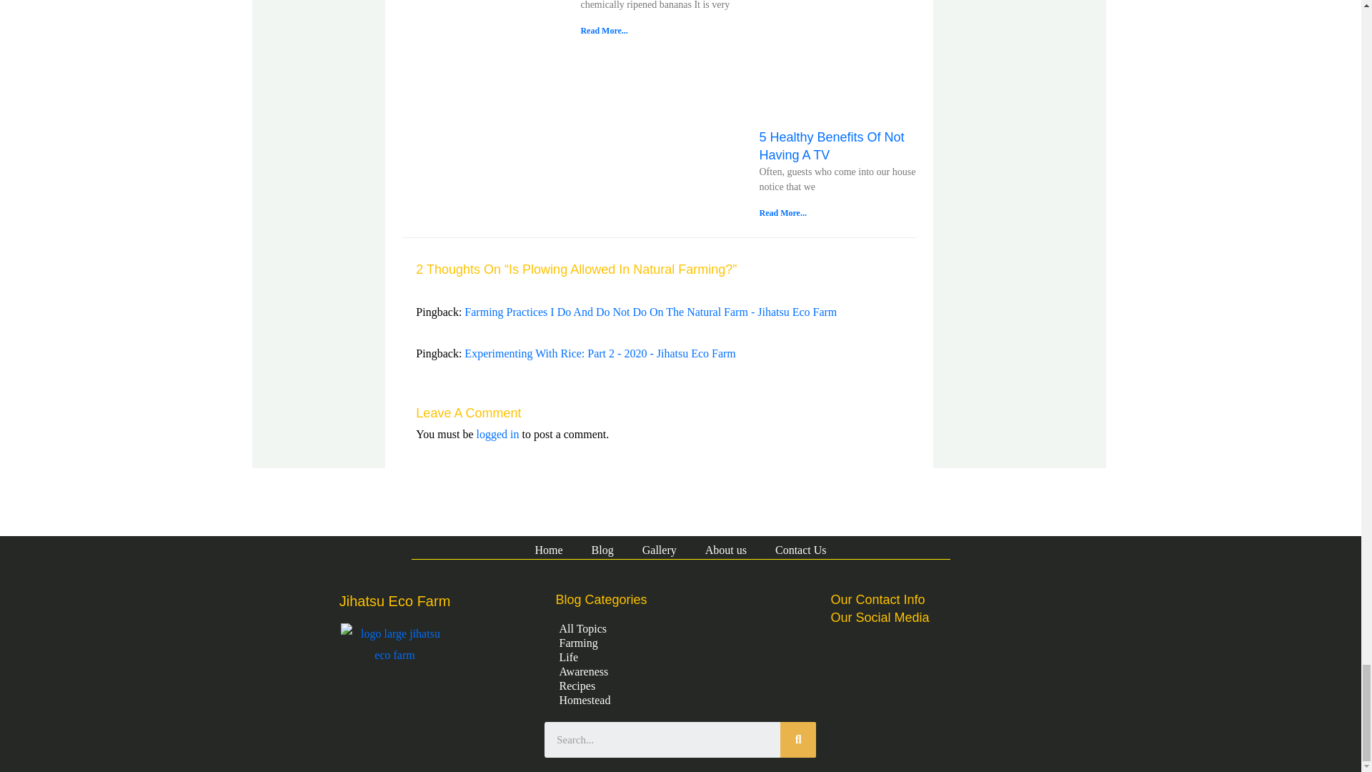 Image resolution: width=1372 pixels, height=772 pixels. What do you see at coordinates (600, 353) in the screenshot?
I see `Experimenting With Rice: Part 2 - 2020 - Jihatsu Eco Farm` at bounding box center [600, 353].